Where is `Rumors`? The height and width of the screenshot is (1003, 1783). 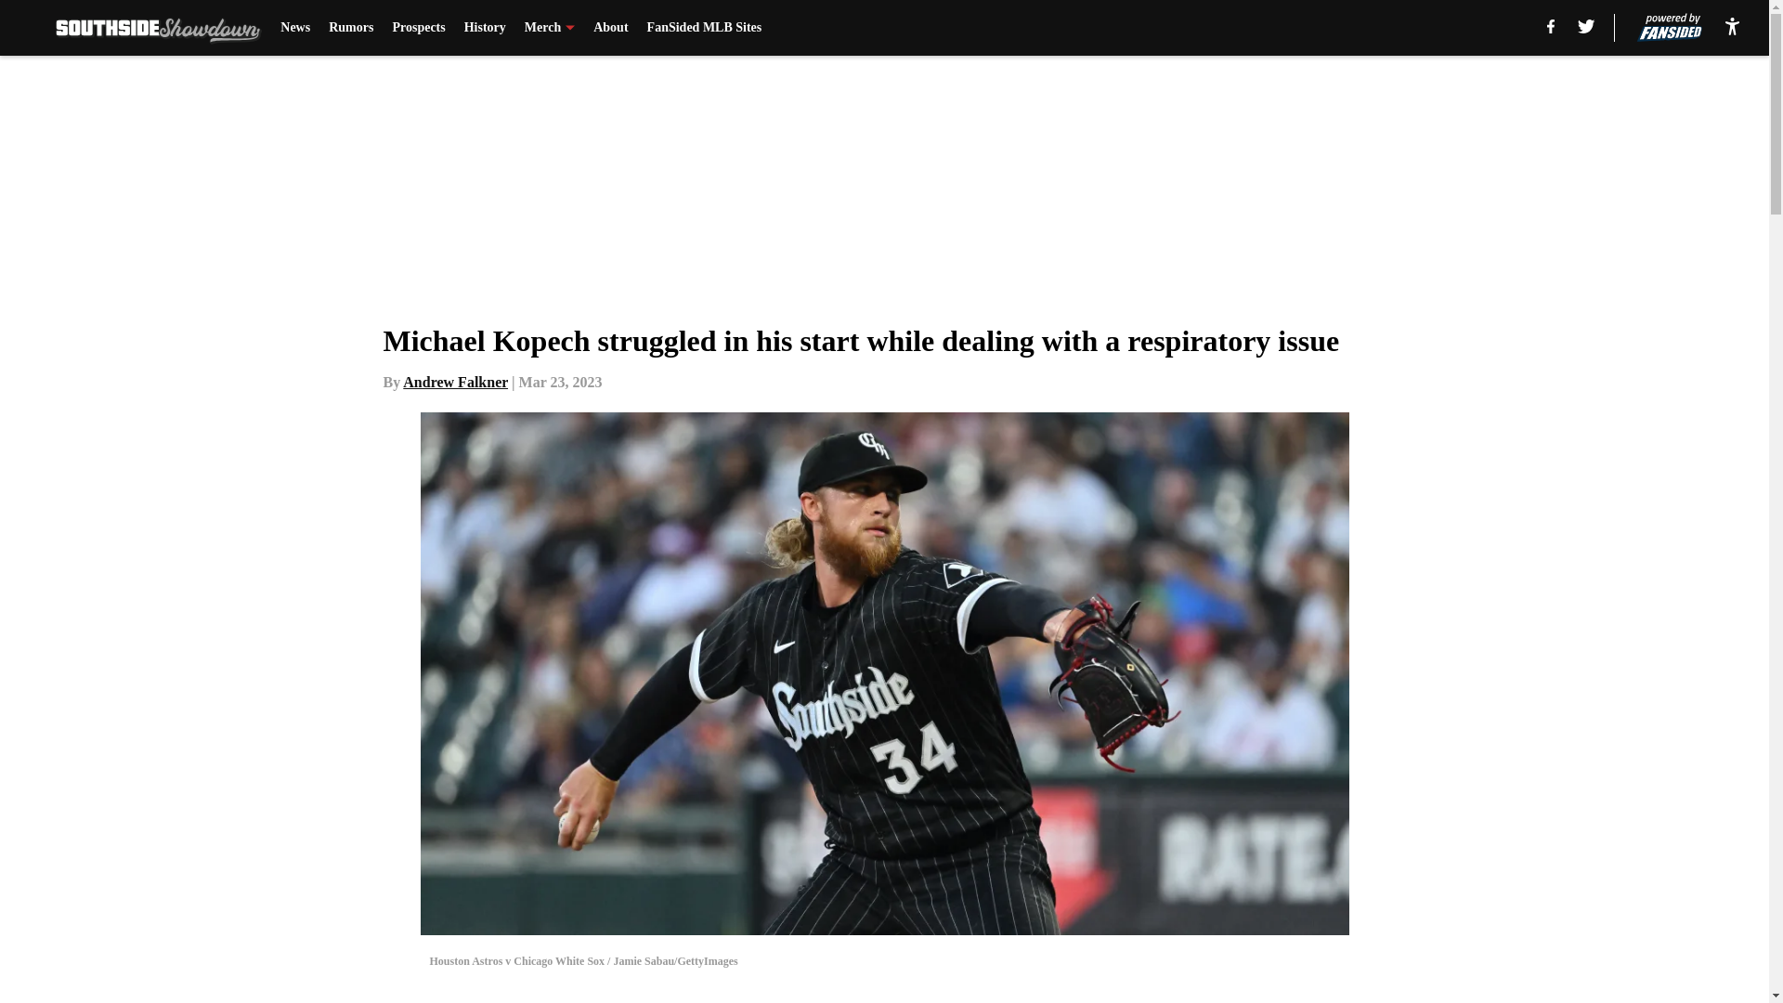 Rumors is located at coordinates (350, 28).